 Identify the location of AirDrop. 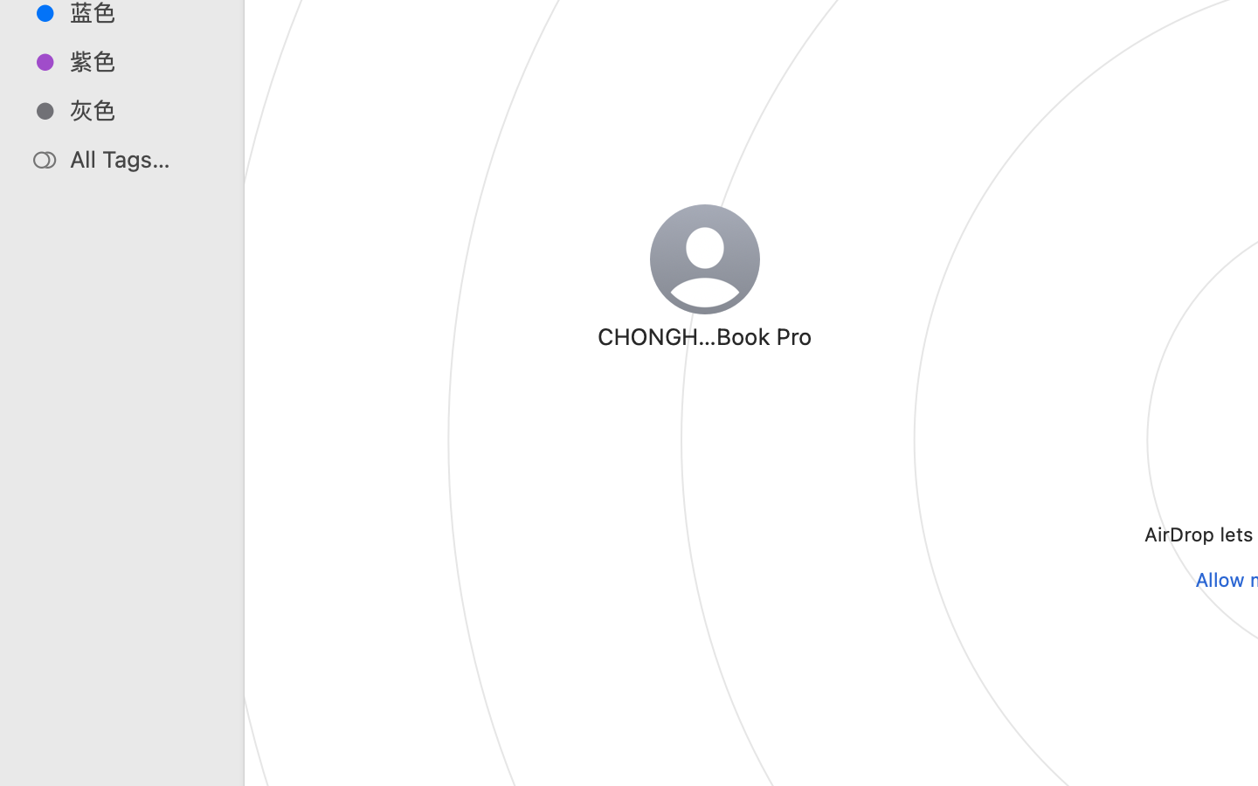
(793, 713).